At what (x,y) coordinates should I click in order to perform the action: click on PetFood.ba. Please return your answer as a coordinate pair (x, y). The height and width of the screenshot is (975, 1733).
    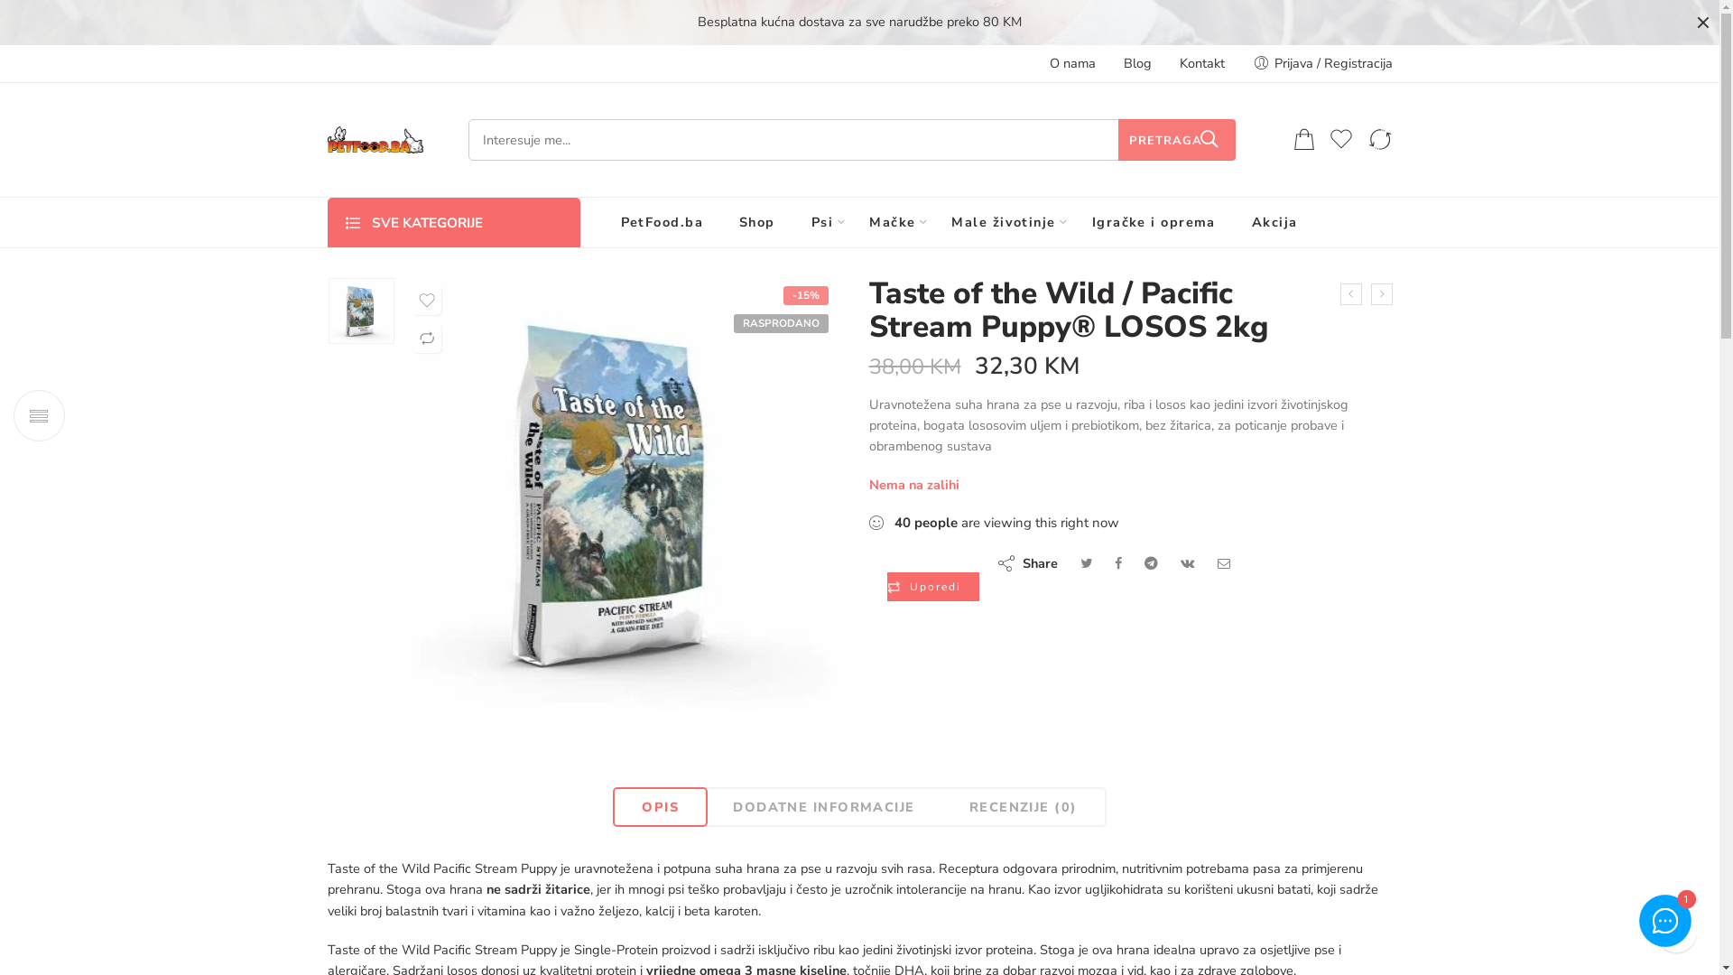
    Looking at the image, I should click on (663, 222).